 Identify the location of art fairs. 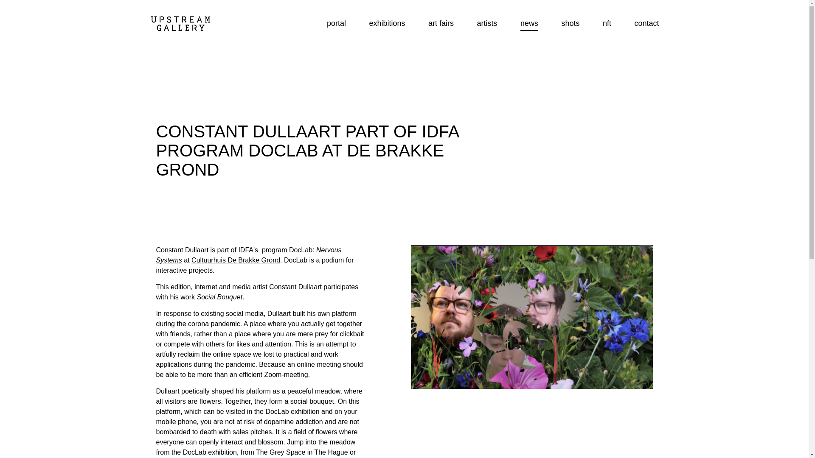
(441, 23).